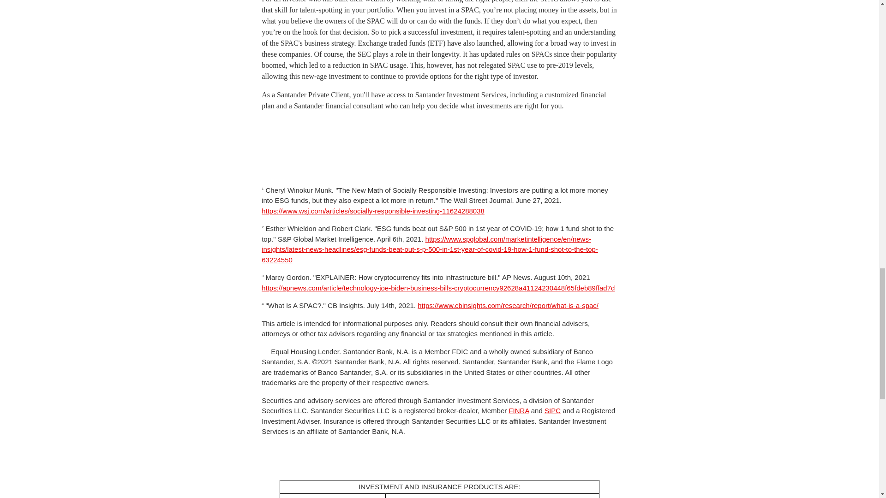 The image size is (886, 498). Describe the element at coordinates (519, 410) in the screenshot. I see `FINRA` at that location.